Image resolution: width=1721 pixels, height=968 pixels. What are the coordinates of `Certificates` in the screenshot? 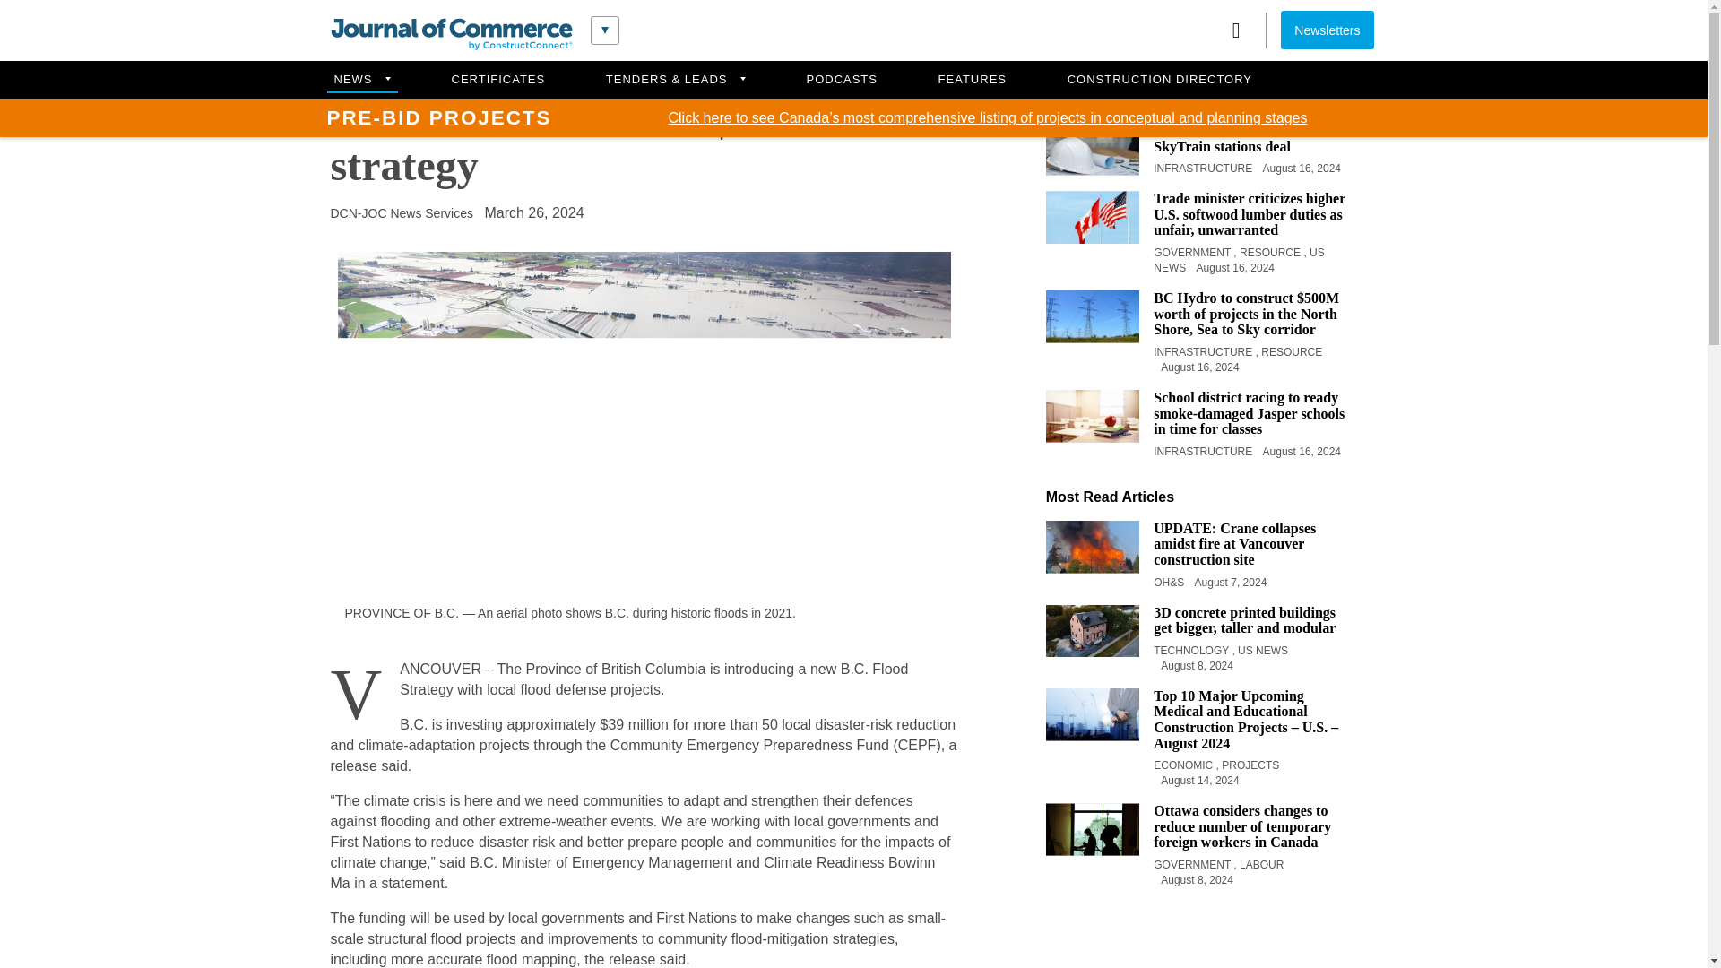 It's located at (498, 81).